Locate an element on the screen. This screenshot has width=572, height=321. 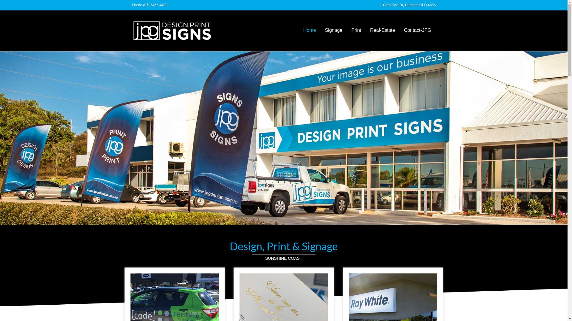
JPG-SIGNS-Maroochydore is located at coordinates (284, 138).